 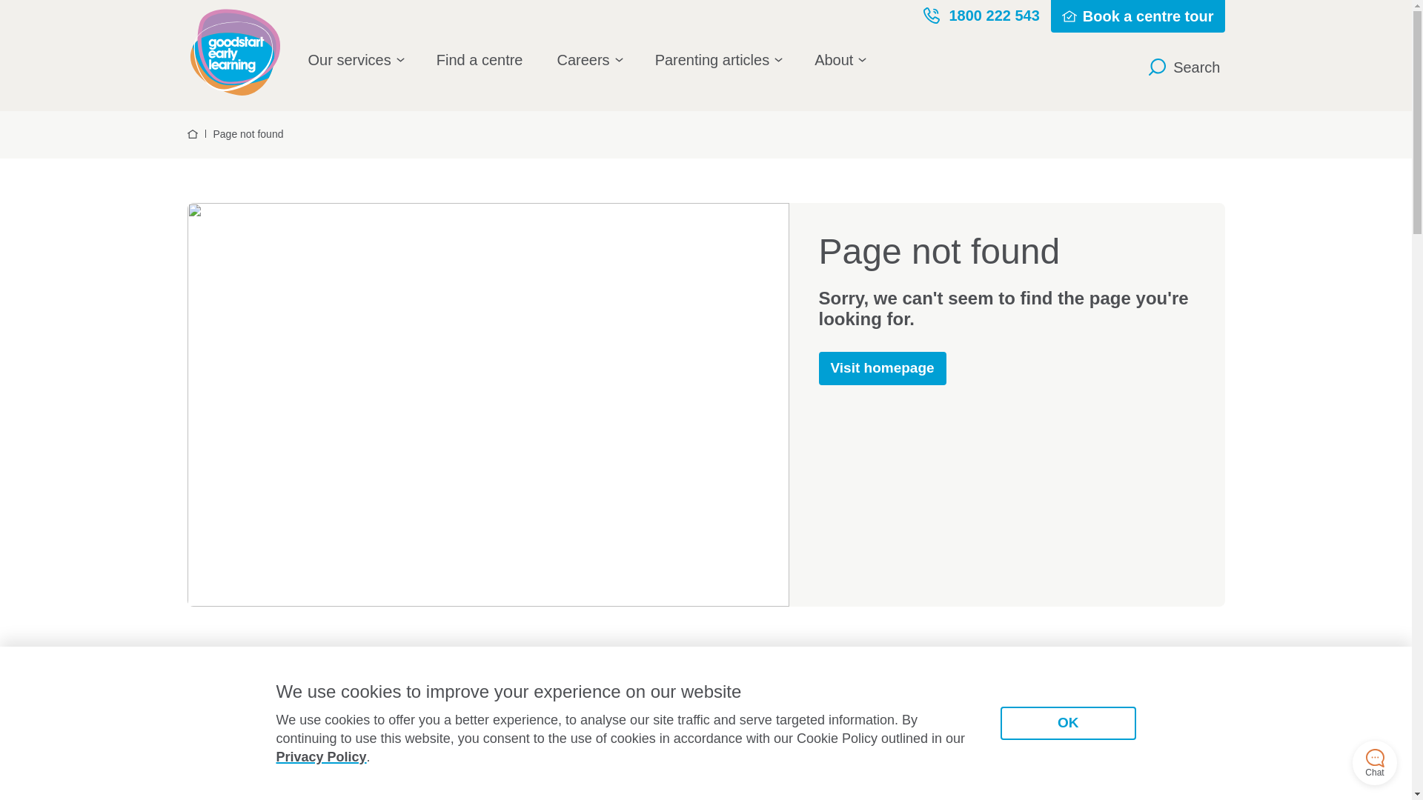 What do you see at coordinates (1375, 763) in the screenshot?
I see `Chat` at bounding box center [1375, 763].